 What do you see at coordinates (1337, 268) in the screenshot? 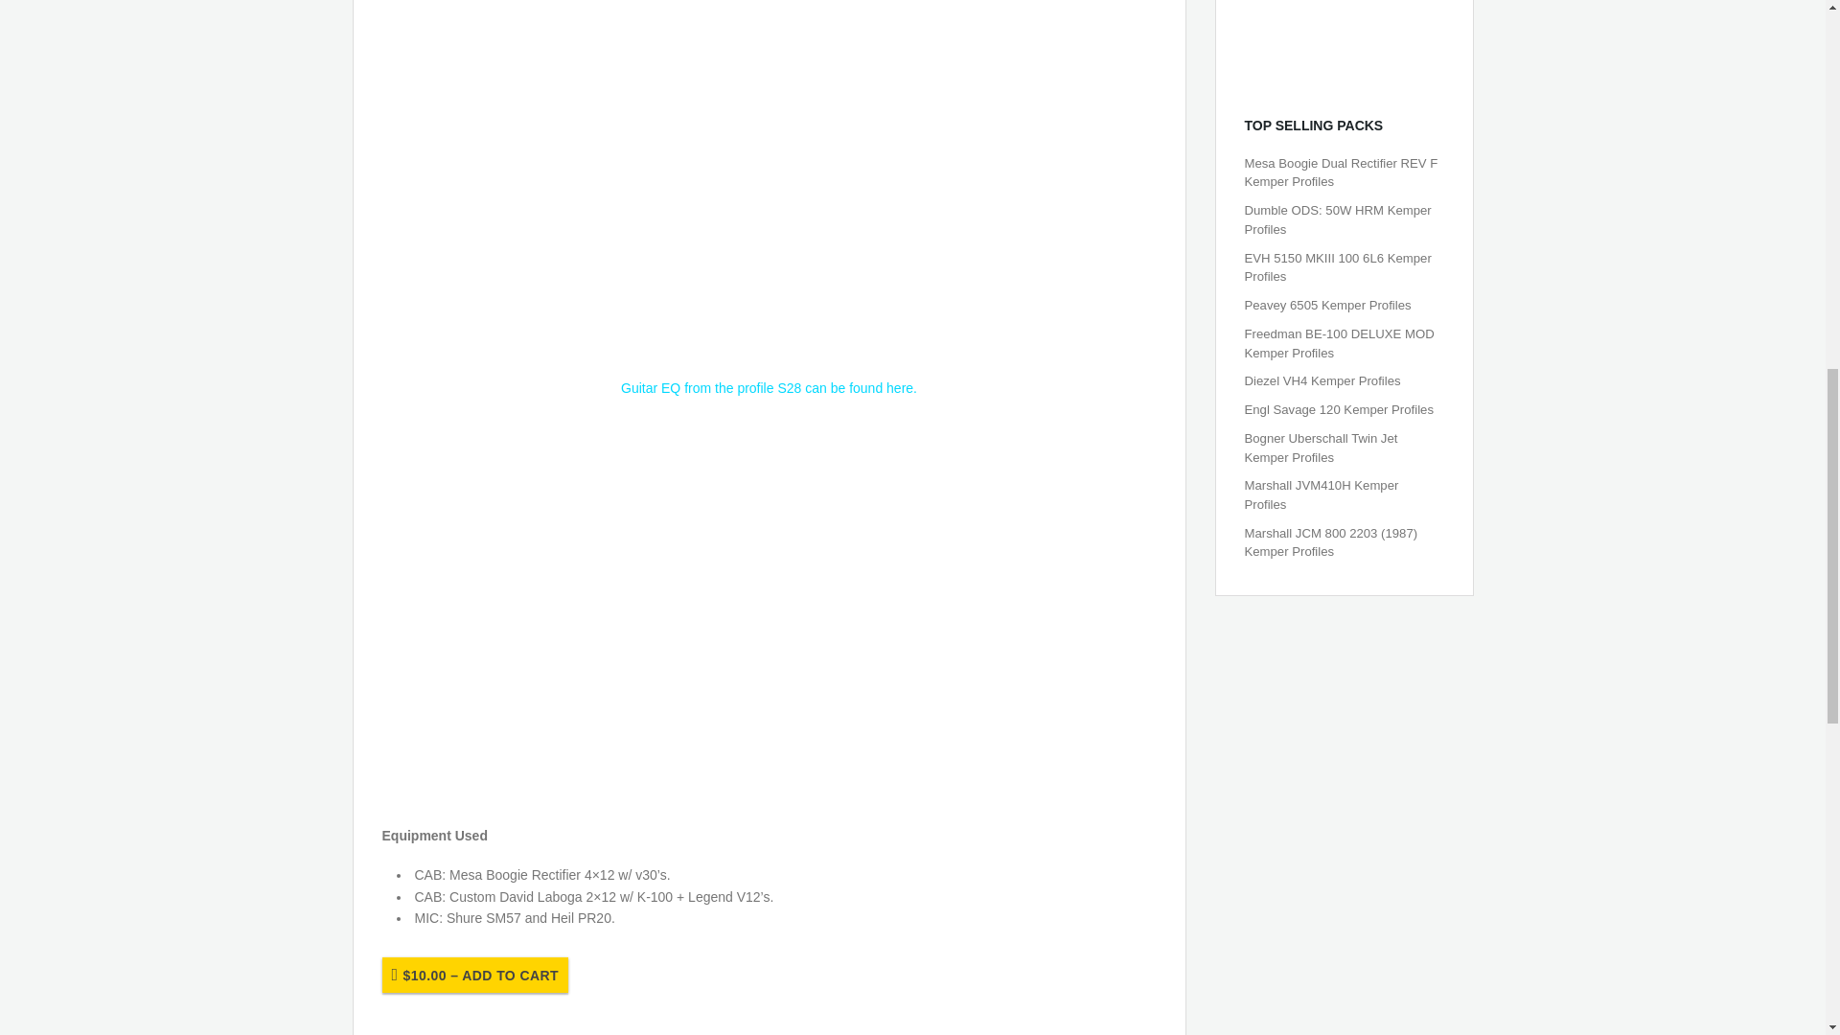
I see `EVH 5150 MKIII 100 6L6 Kemper Profiles` at bounding box center [1337, 268].